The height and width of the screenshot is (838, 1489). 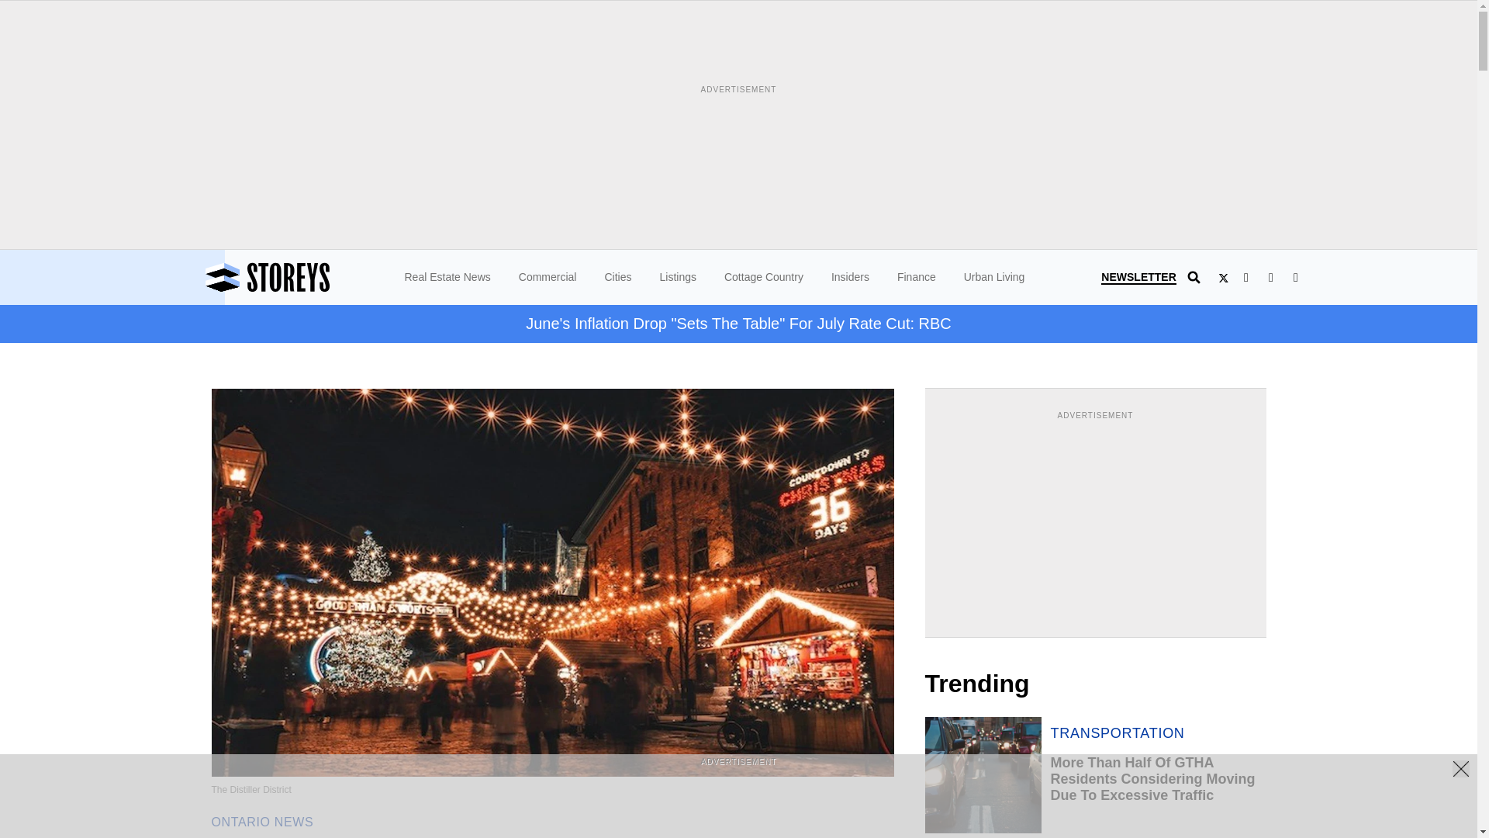 I want to click on Storeys - Real Estate News in Canada, so click(x=309, y=277).